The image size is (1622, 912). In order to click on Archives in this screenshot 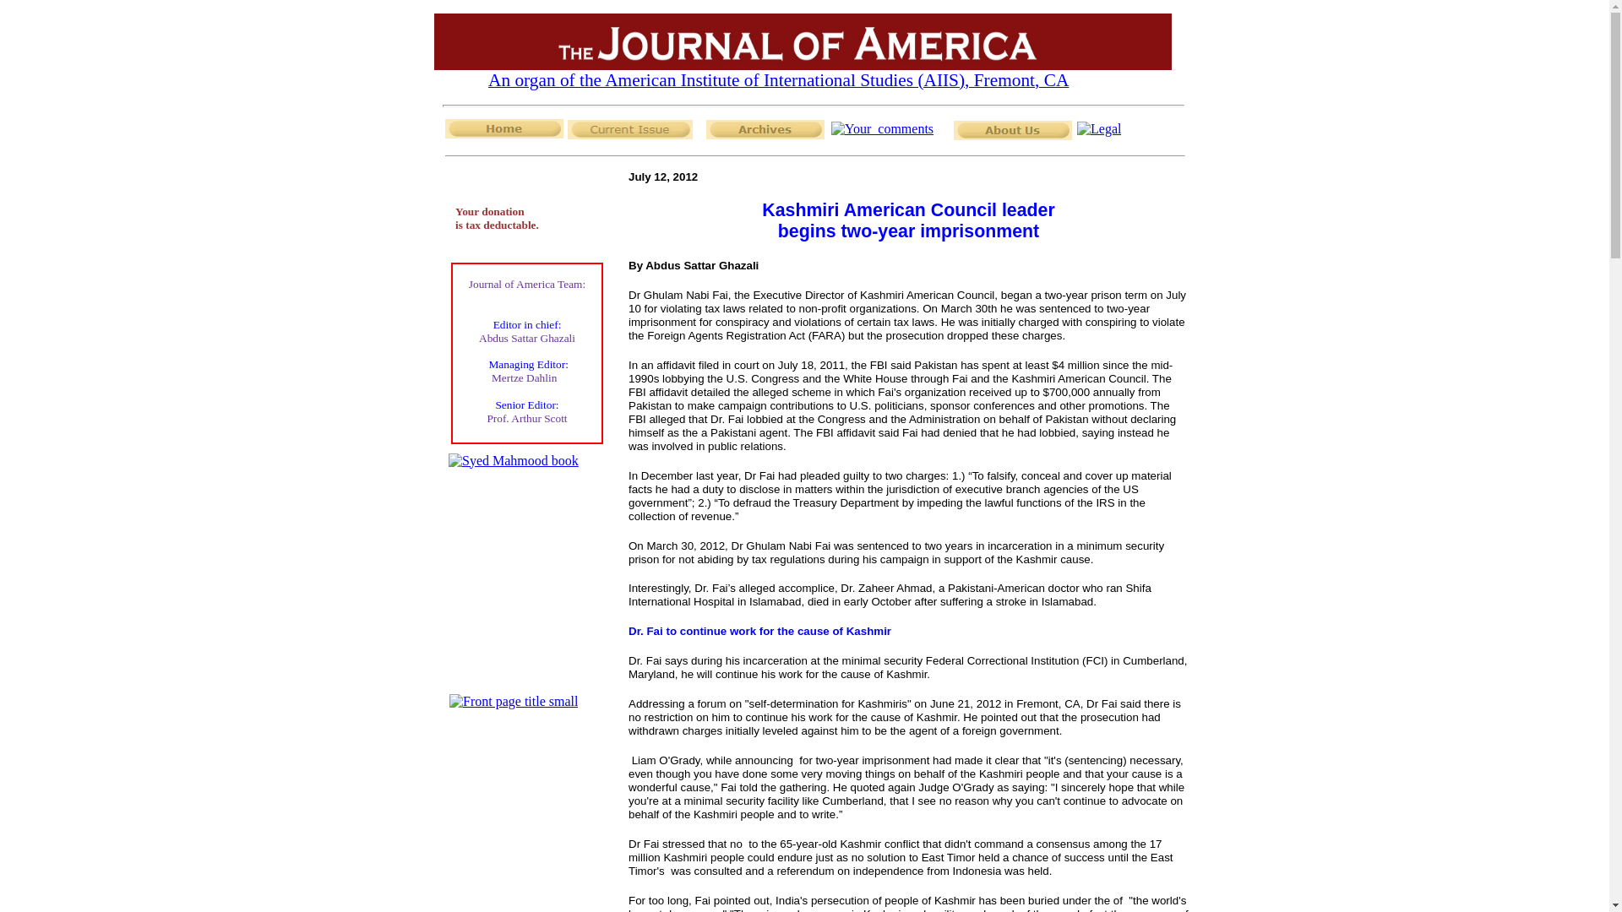, I will do `click(765, 129)`.